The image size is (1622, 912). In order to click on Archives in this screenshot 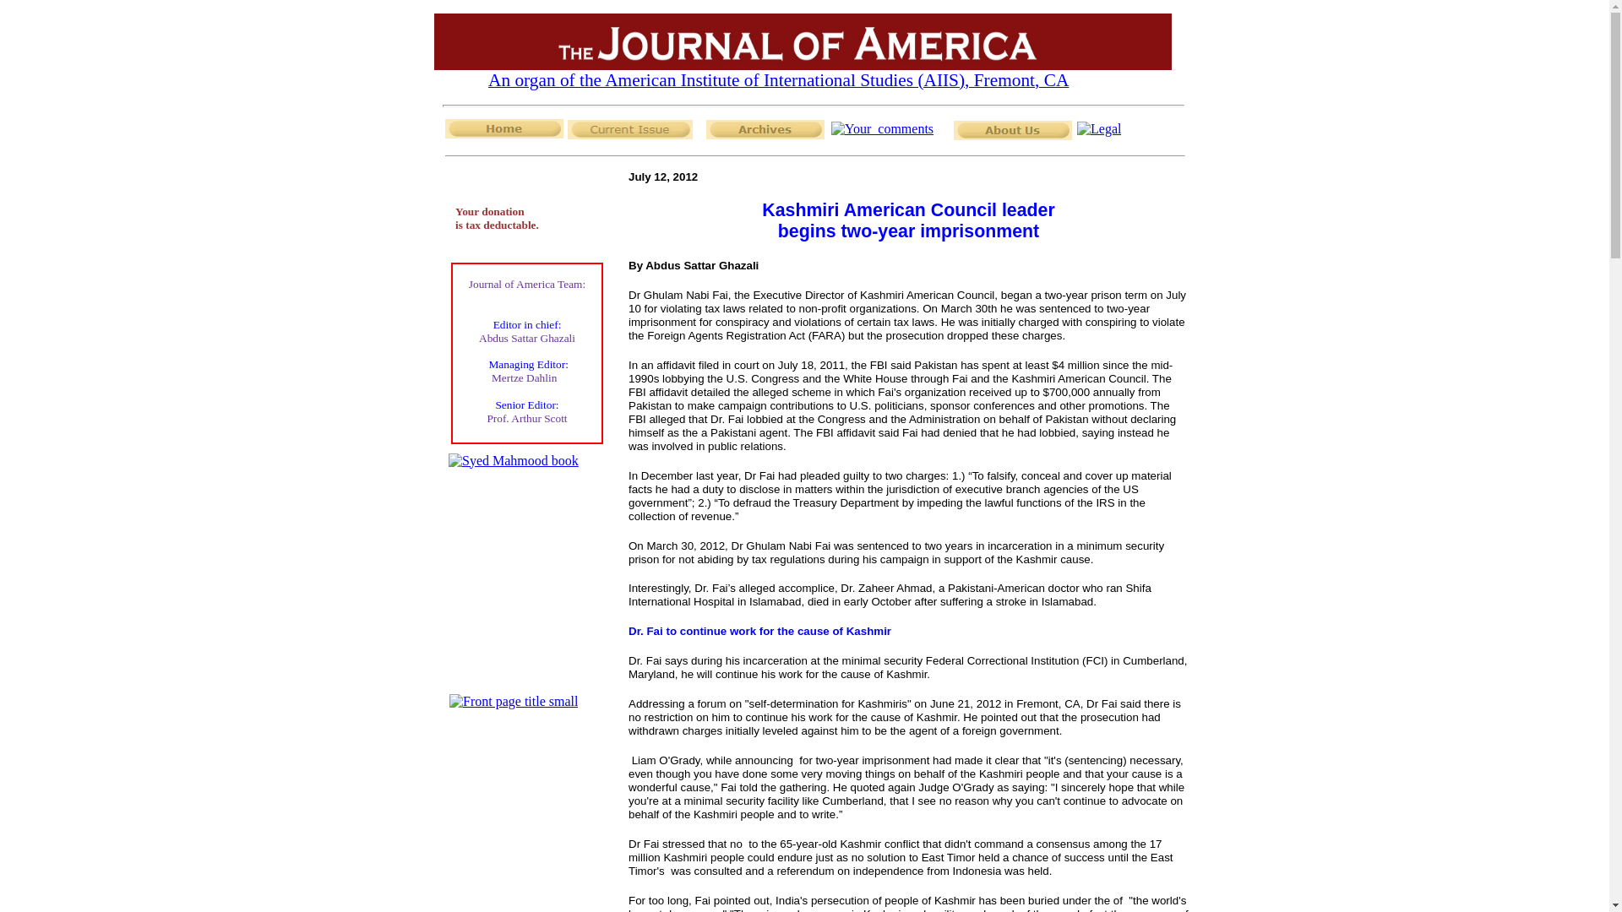, I will do `click(765, 129)`.